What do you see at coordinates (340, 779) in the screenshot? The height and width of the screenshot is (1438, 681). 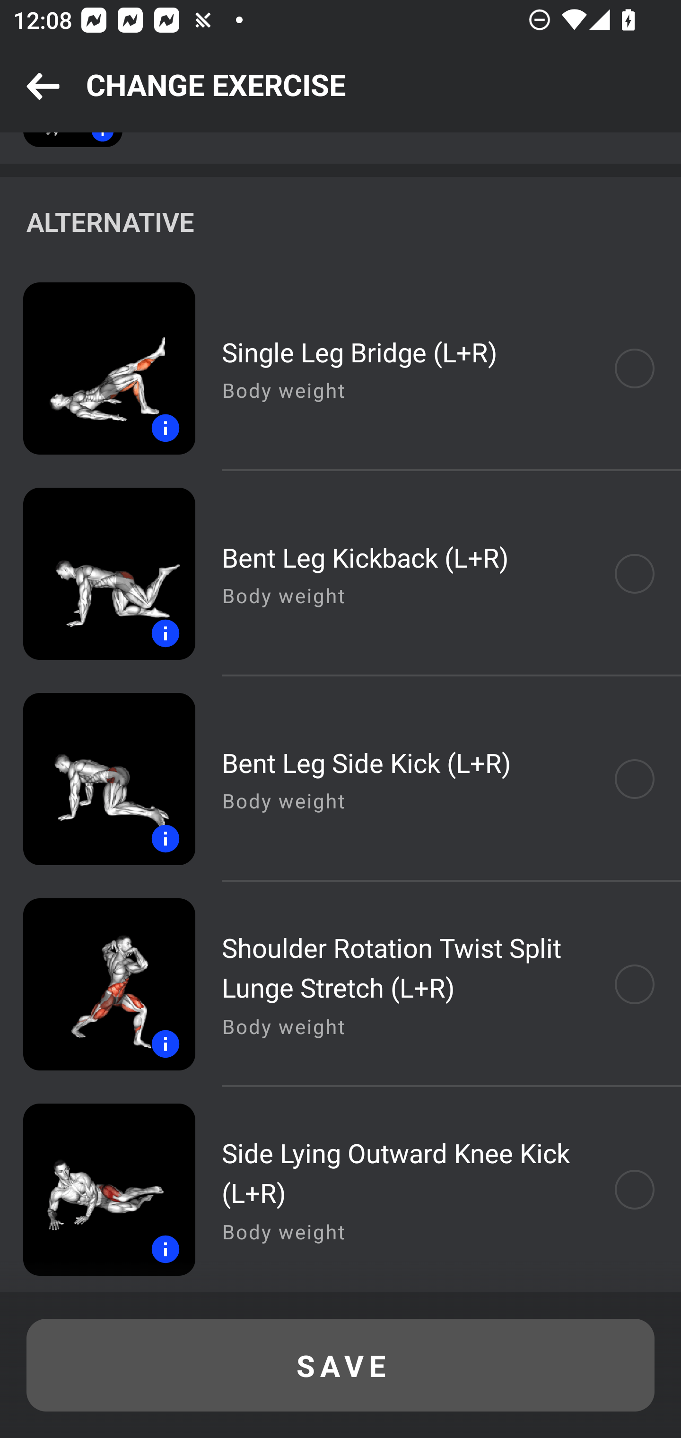 I see `details Bent Leg Side Kick (L+R) Body weight` at bounding box center [340, 779].